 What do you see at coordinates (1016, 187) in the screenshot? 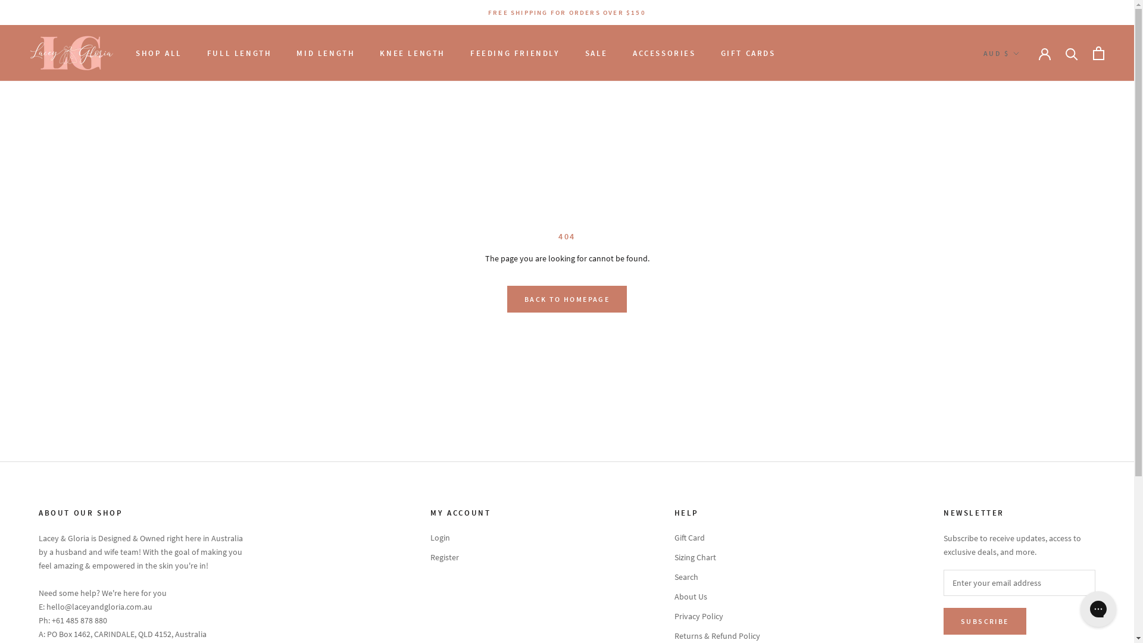
I see `USD` at bounding box center [1016, 187].